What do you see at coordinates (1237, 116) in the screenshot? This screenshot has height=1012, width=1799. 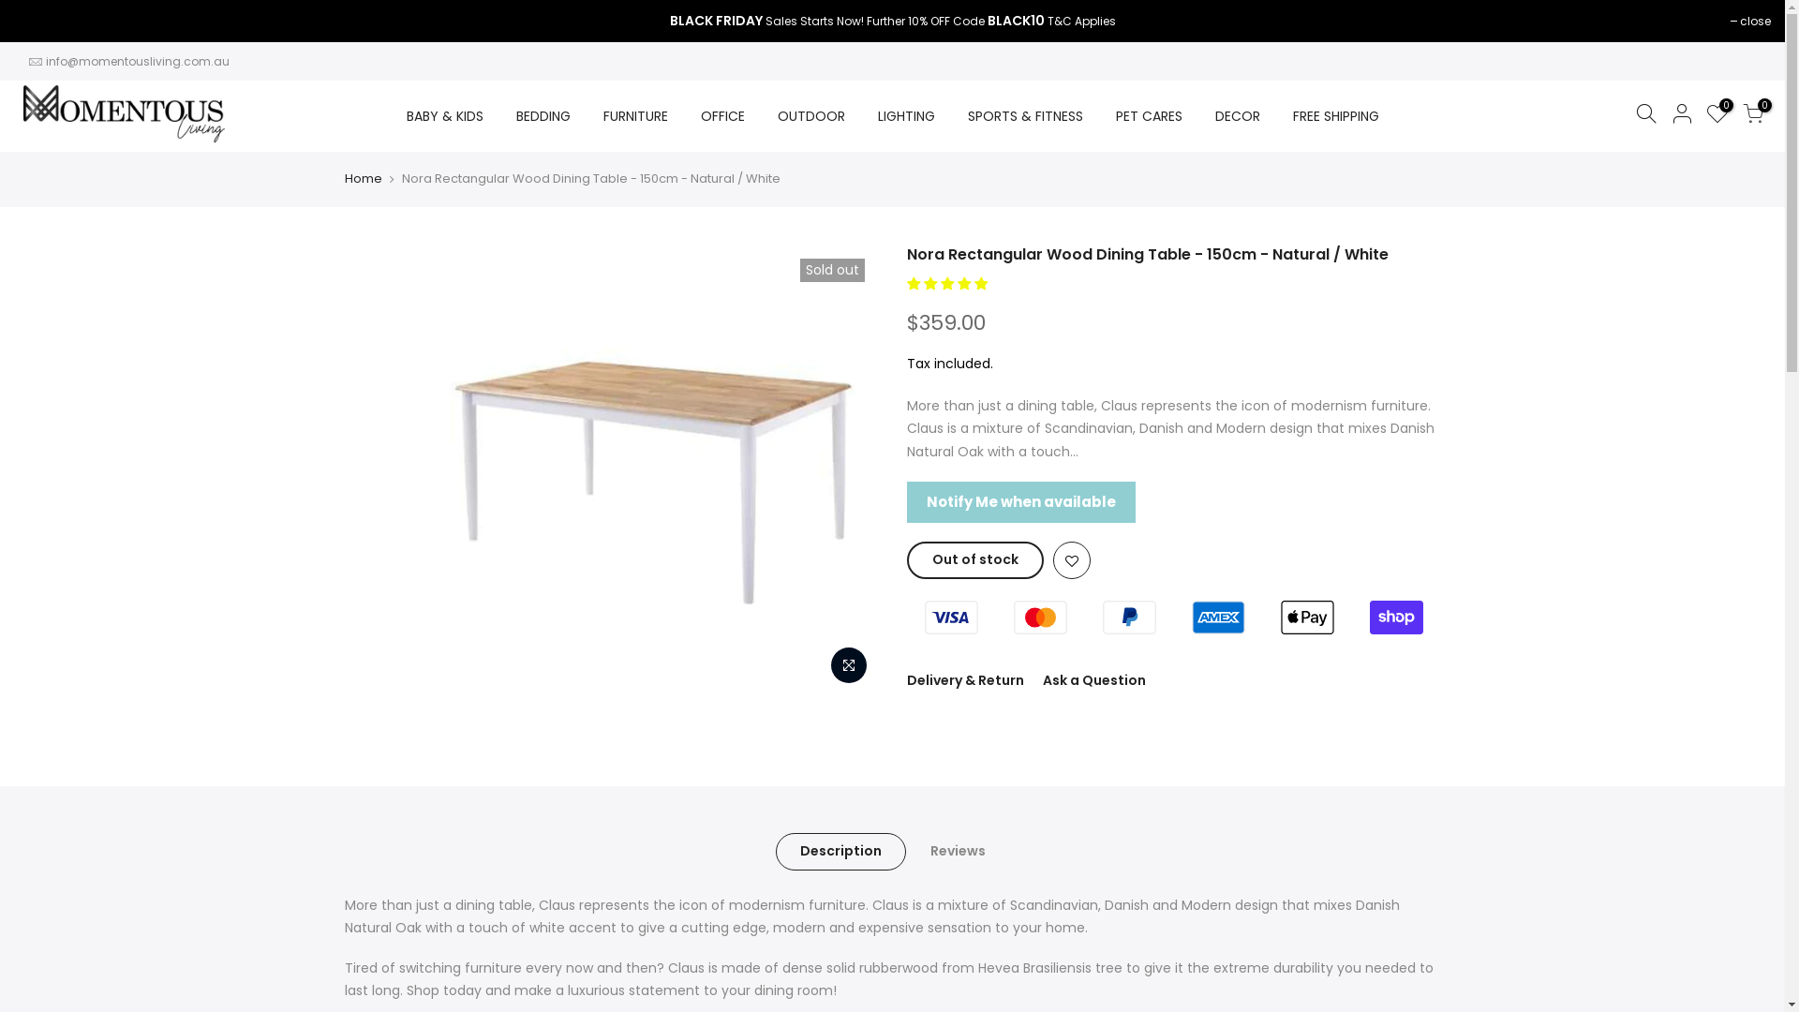 I see `DECOR` at bounding box center [1237, 116].